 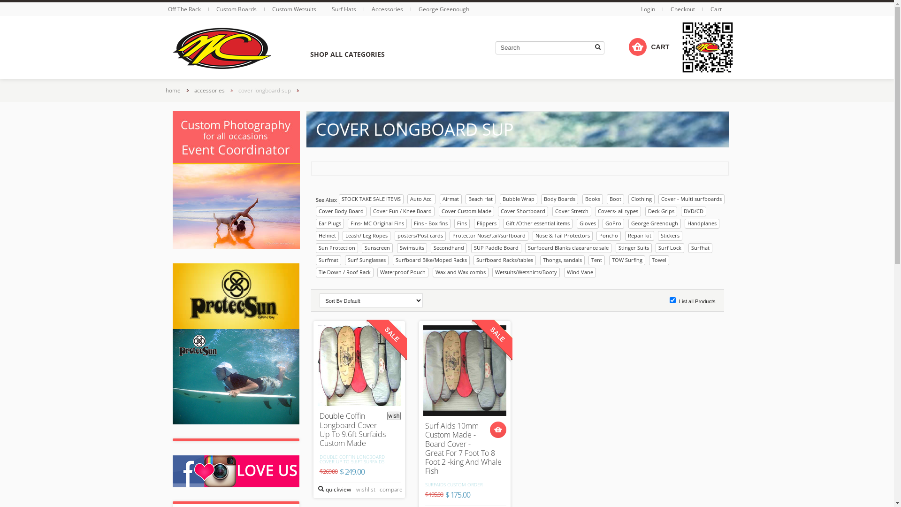 I want to click on Sun Protection, so click(x=336, y=248).